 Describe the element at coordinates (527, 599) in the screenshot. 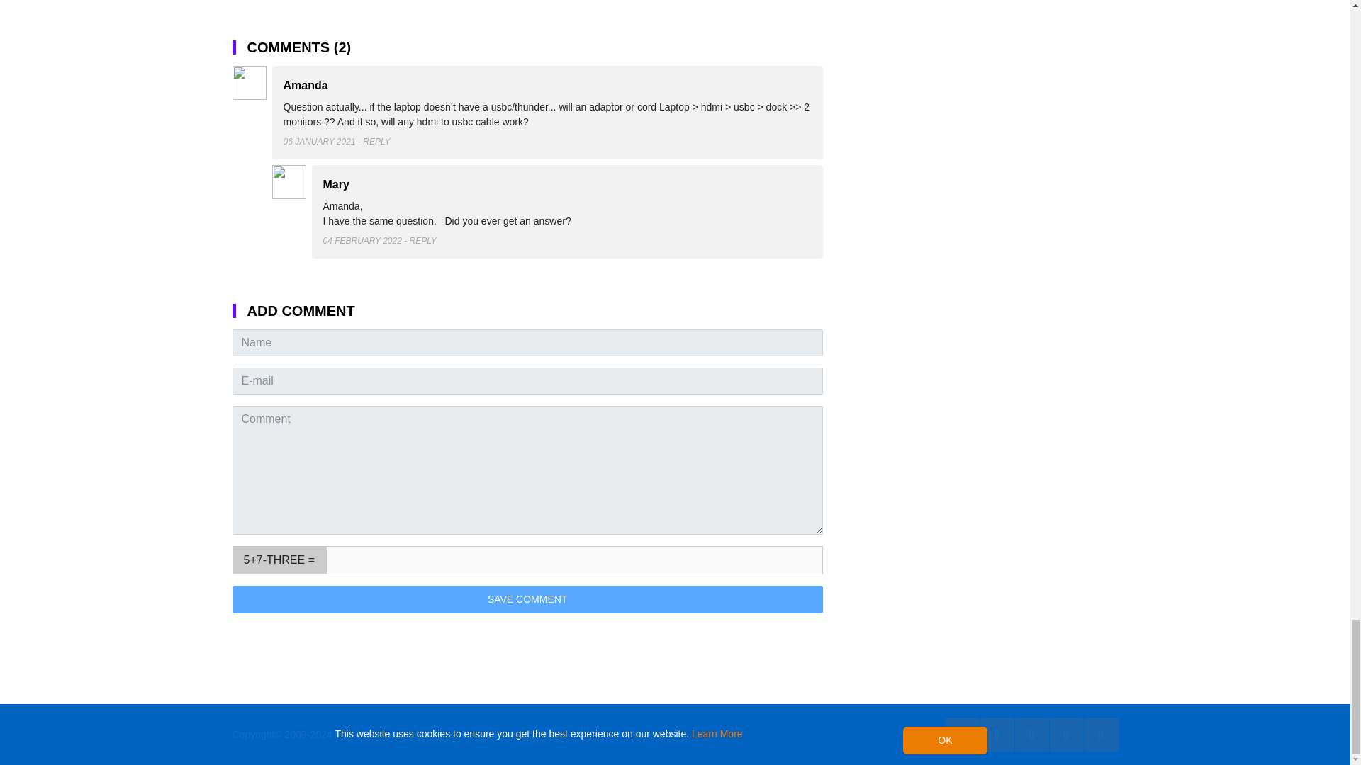

I see `Save comment` at that location.